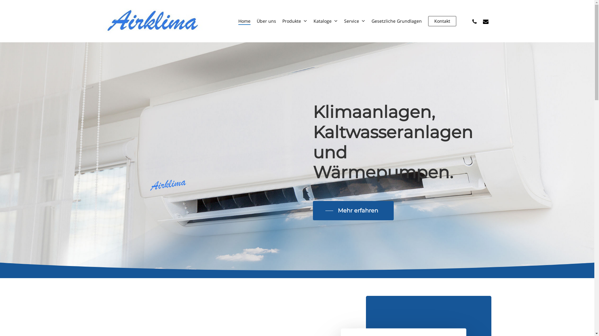  What do you see at coordinates (355, 21) in the screenshot?
I see `Service` at bounding box center [355, 21].